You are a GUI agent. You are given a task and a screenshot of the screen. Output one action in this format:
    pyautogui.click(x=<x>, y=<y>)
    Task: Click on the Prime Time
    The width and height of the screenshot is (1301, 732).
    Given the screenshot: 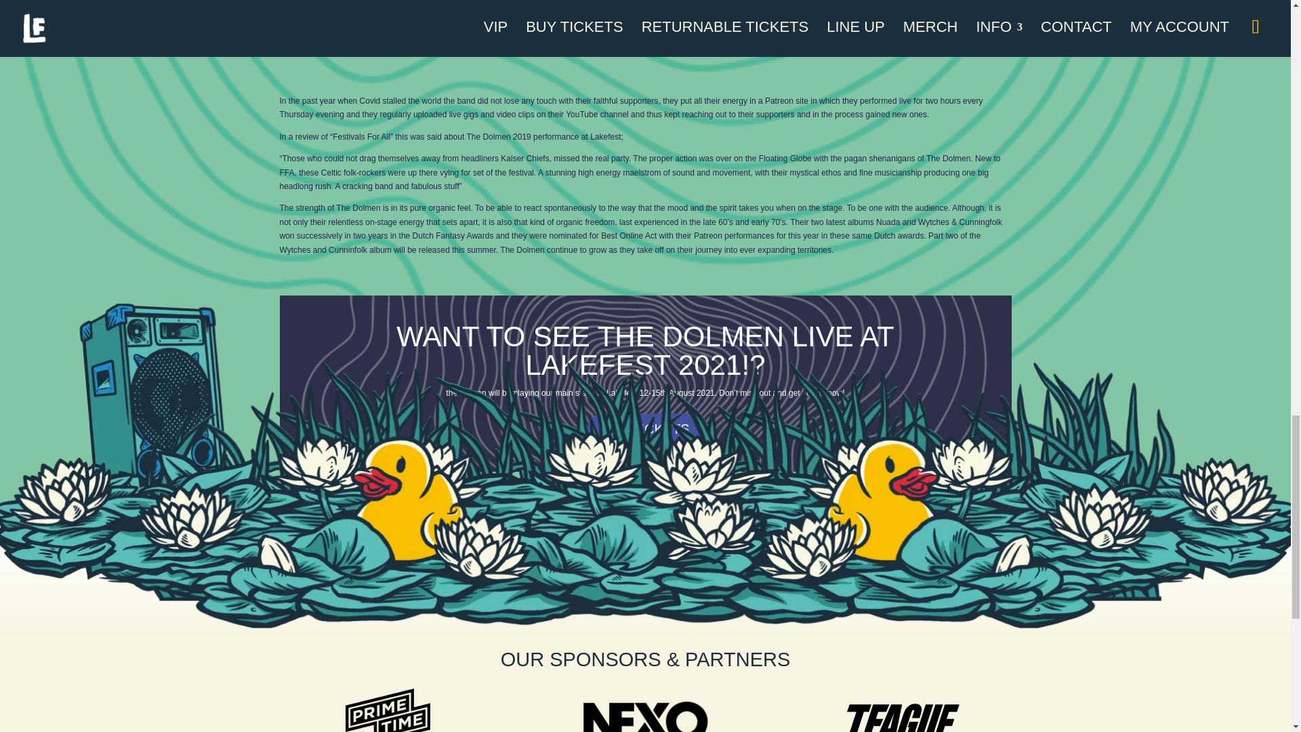 What is the action you would take?
    pyautogui.click(x=388, y=710)
    